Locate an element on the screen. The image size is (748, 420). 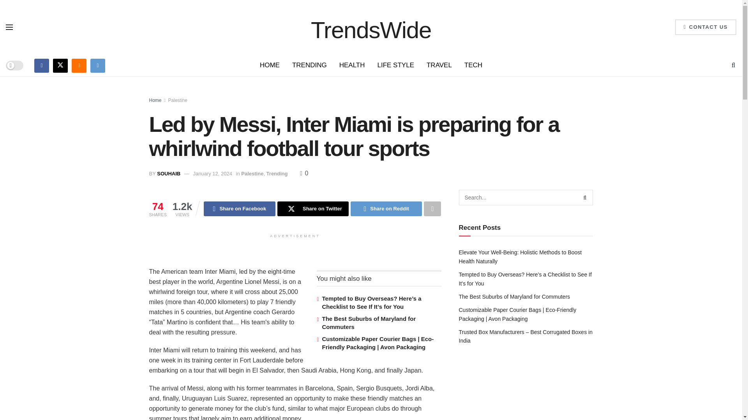
LIFE STYLE is located at coordinates (395, 65).